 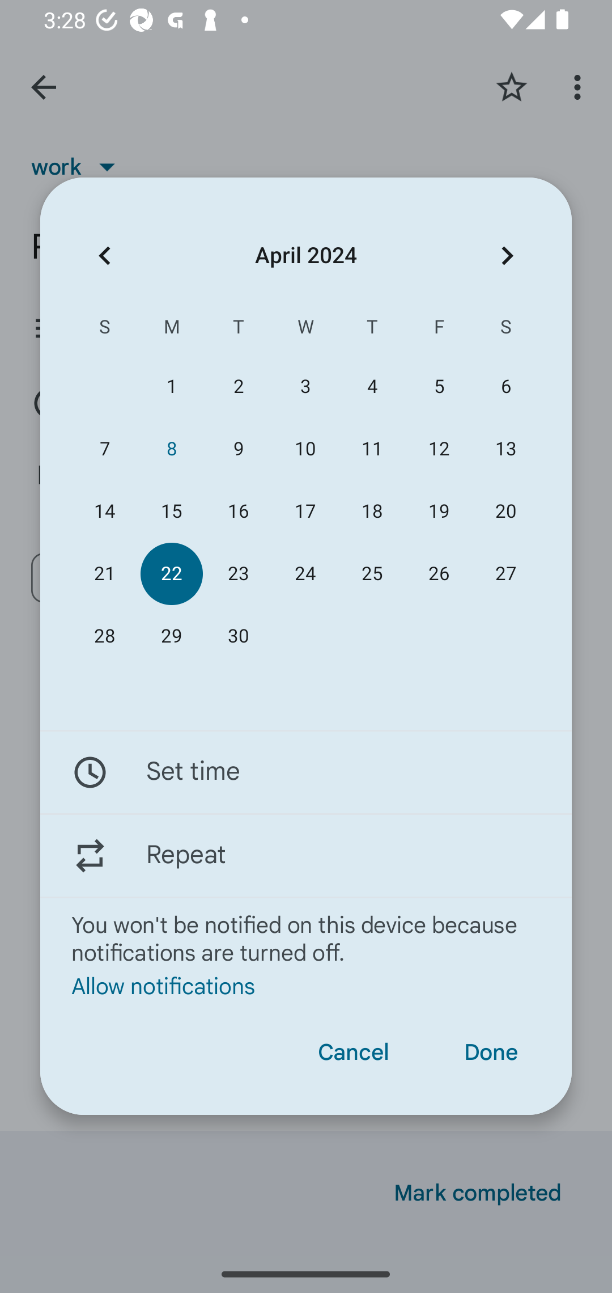 I want to click on 25 25 April 2024, so click(x=372, y=574).